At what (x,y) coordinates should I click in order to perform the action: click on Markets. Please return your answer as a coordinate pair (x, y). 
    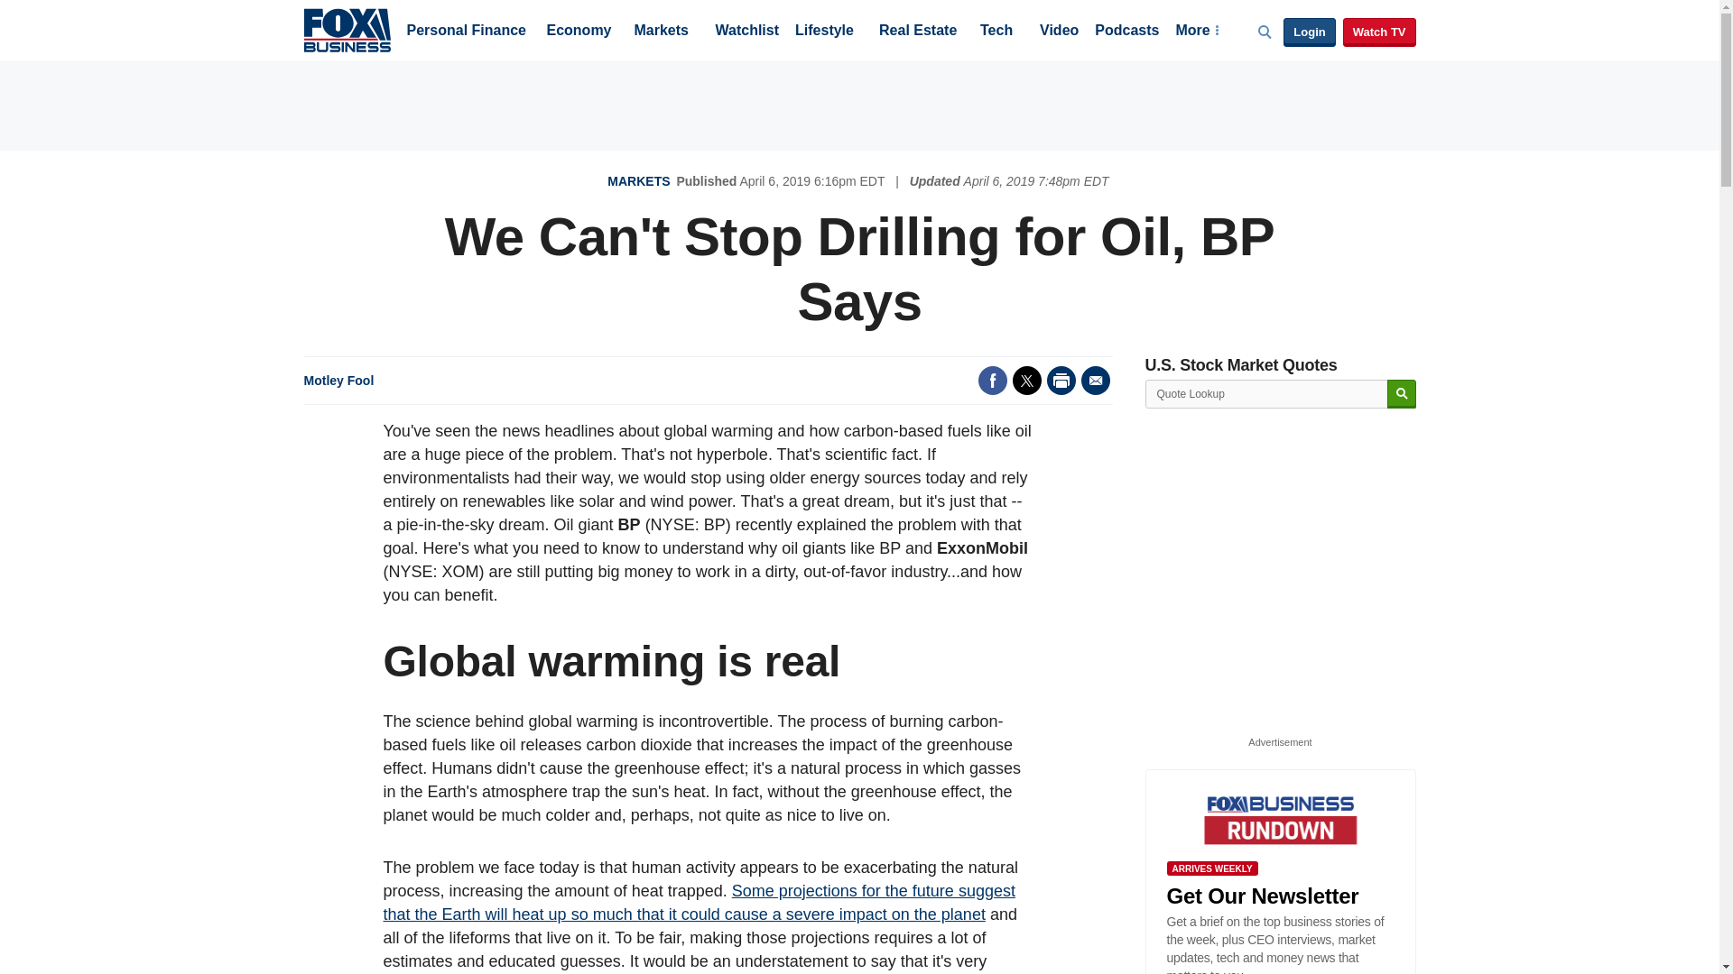
    Looking at the image, I should click on (661, 32).